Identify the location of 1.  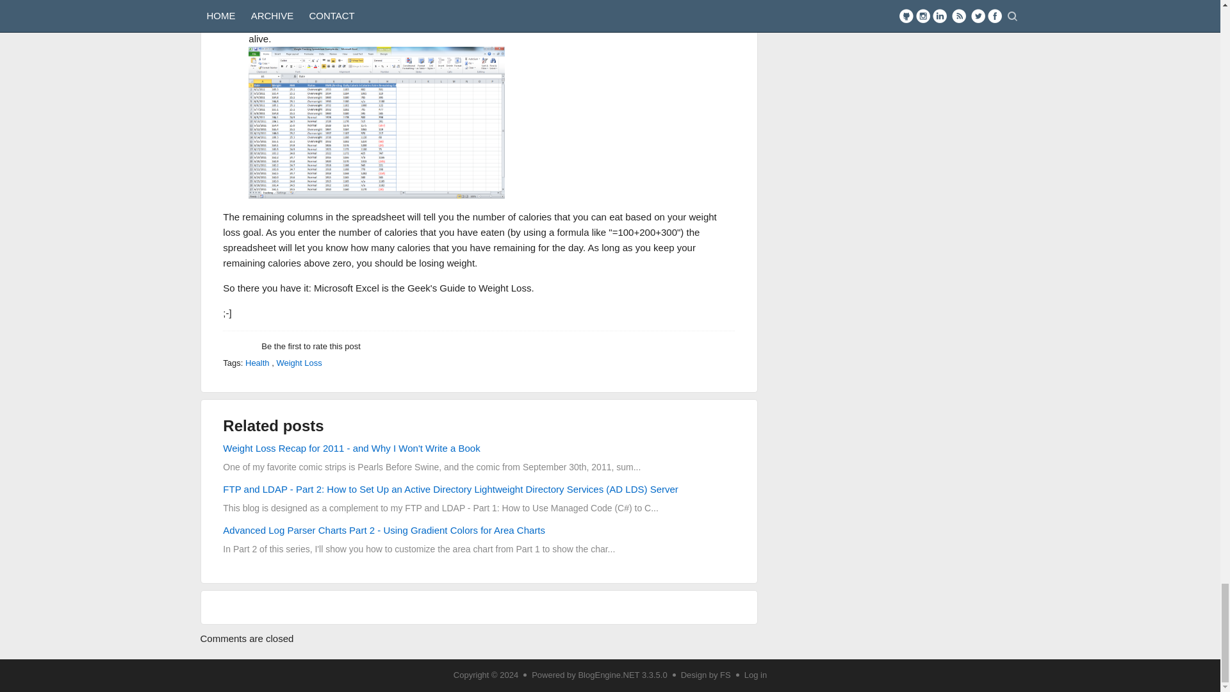
(225, 351).